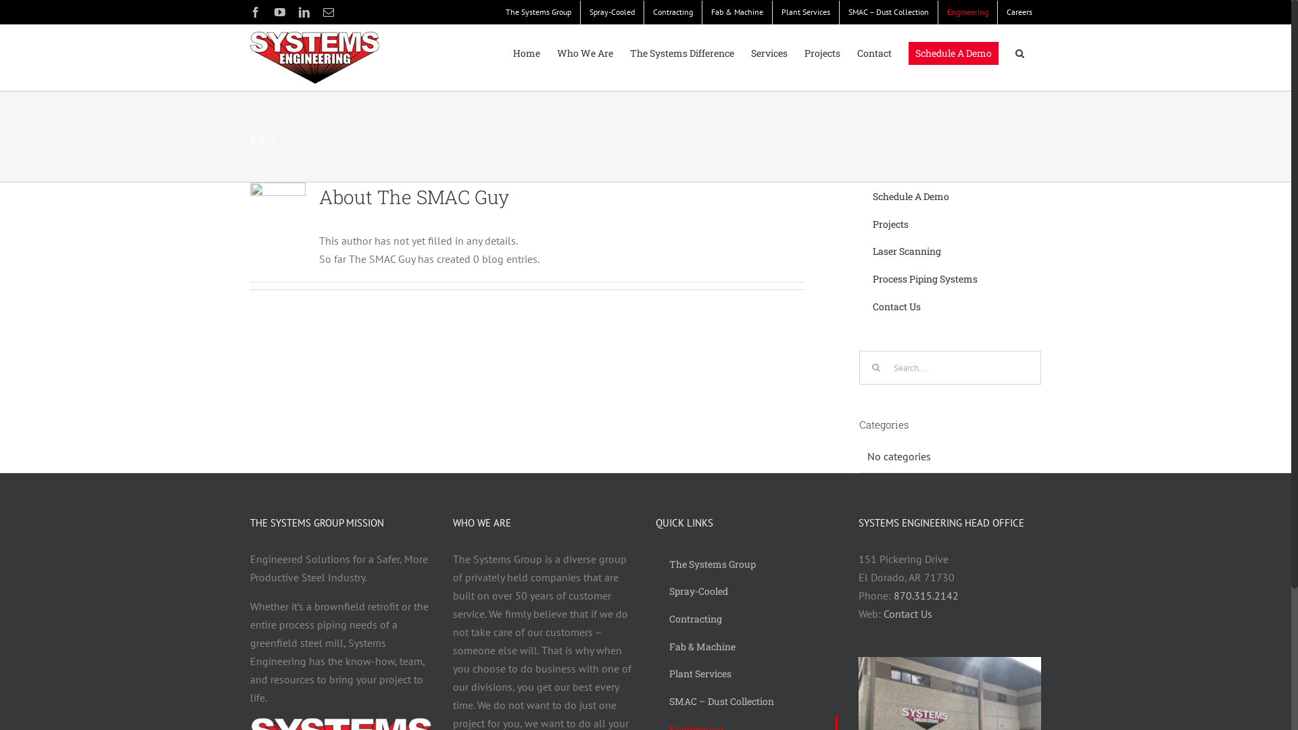  Describe the element at coordinates (968, 12) in the screenshot. I see `Engineering` at that location.